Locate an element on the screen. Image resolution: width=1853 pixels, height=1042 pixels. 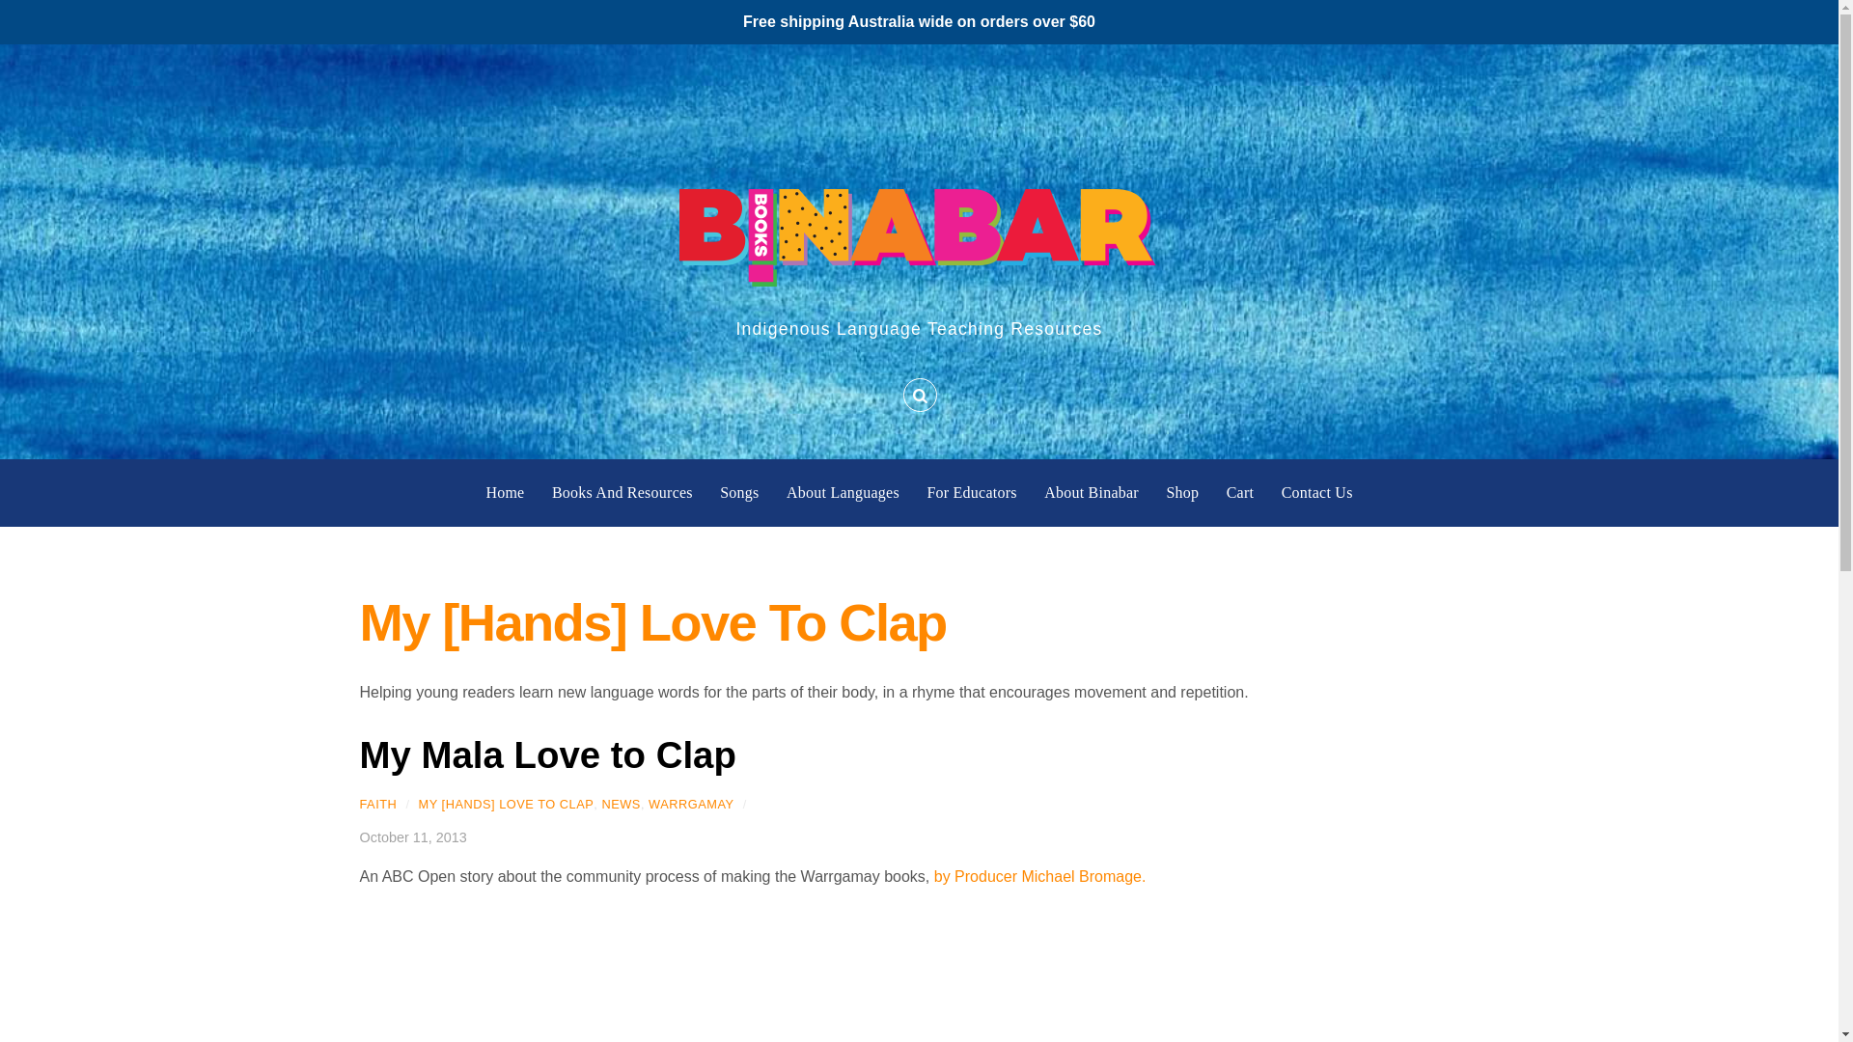
WARRGAMAY is located at coordinates (691, 805).